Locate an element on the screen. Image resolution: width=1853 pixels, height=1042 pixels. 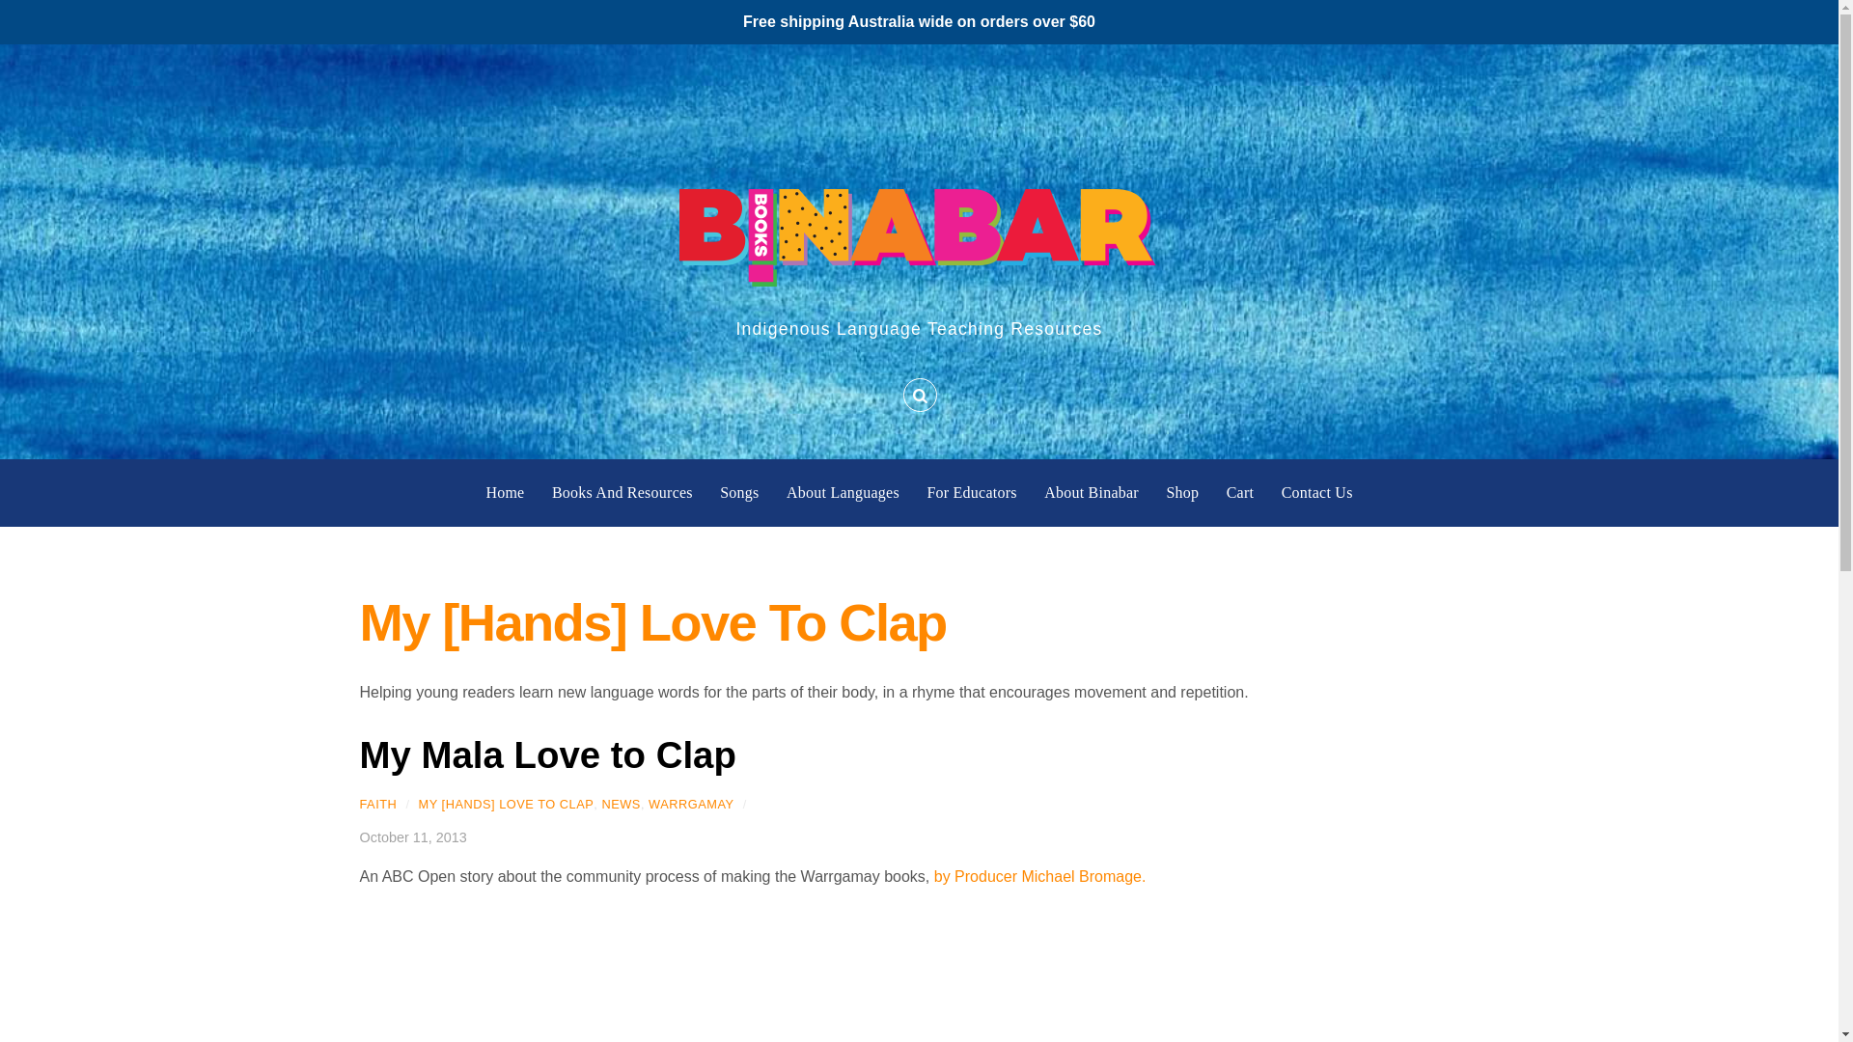
WARRGAMAY is located at coordinates (691, 805).